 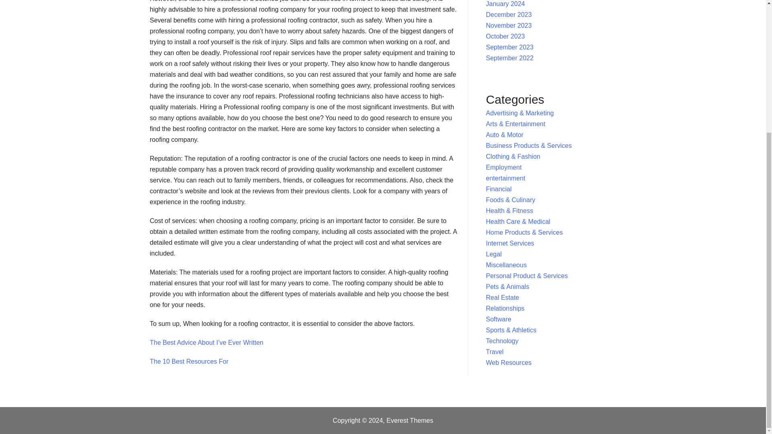 I want to click on Employment, so click(x=504, y=167).